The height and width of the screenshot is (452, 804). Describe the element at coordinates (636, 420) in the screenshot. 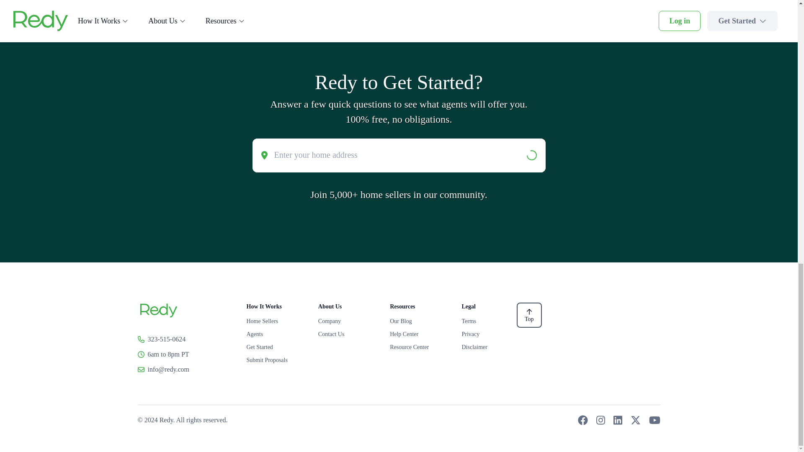

I see `Twitter` at that location.